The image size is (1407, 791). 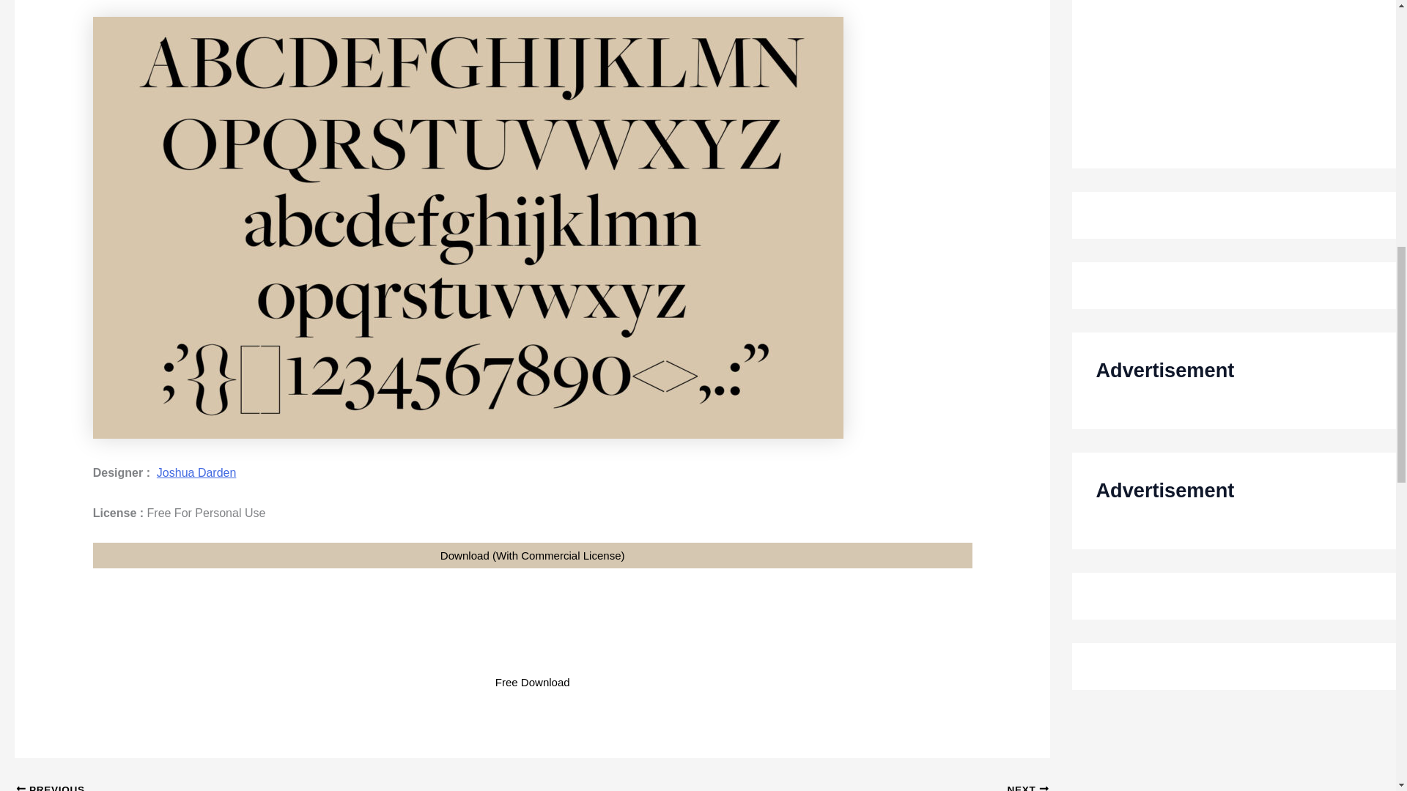 What do you see at coordinates (841, 787) in the screenshot?
I see `Free Download` at bounding box center [841, 787].